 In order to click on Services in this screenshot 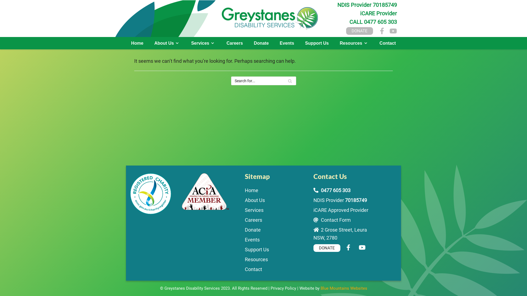, I will do `click(203, 43)`.